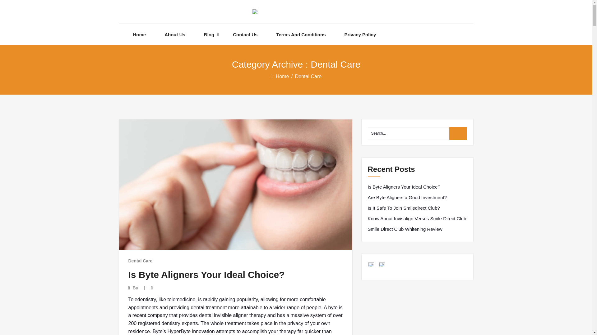  What do you see at coordinates (458, 133) in the screenshot?
I see `Search` at bounding box center [458, 133].